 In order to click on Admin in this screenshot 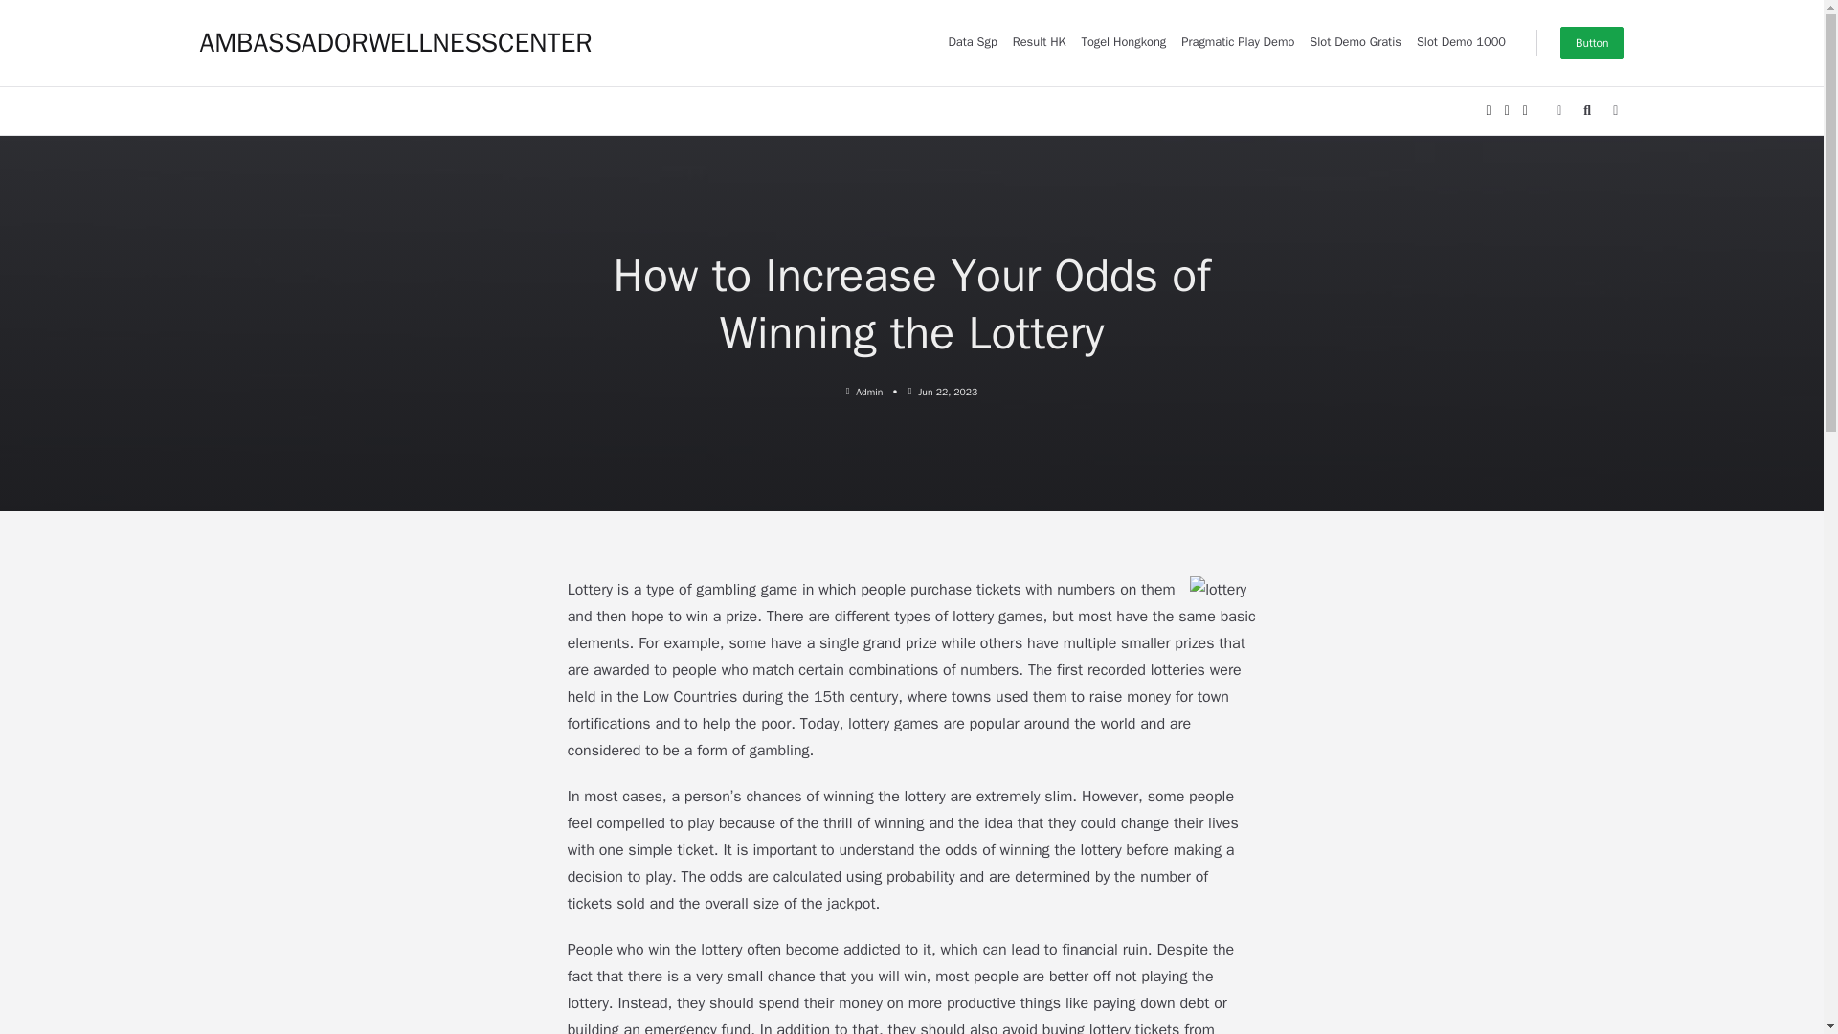, I will do `click(869, 391)`.